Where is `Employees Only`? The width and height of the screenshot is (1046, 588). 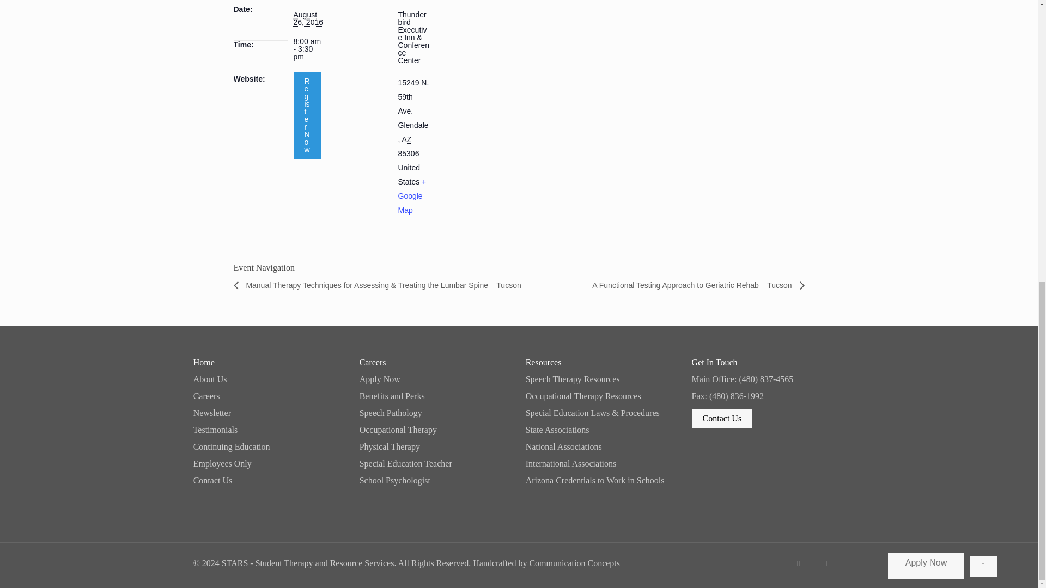
Employees Only is located at coordinates (270, 463).